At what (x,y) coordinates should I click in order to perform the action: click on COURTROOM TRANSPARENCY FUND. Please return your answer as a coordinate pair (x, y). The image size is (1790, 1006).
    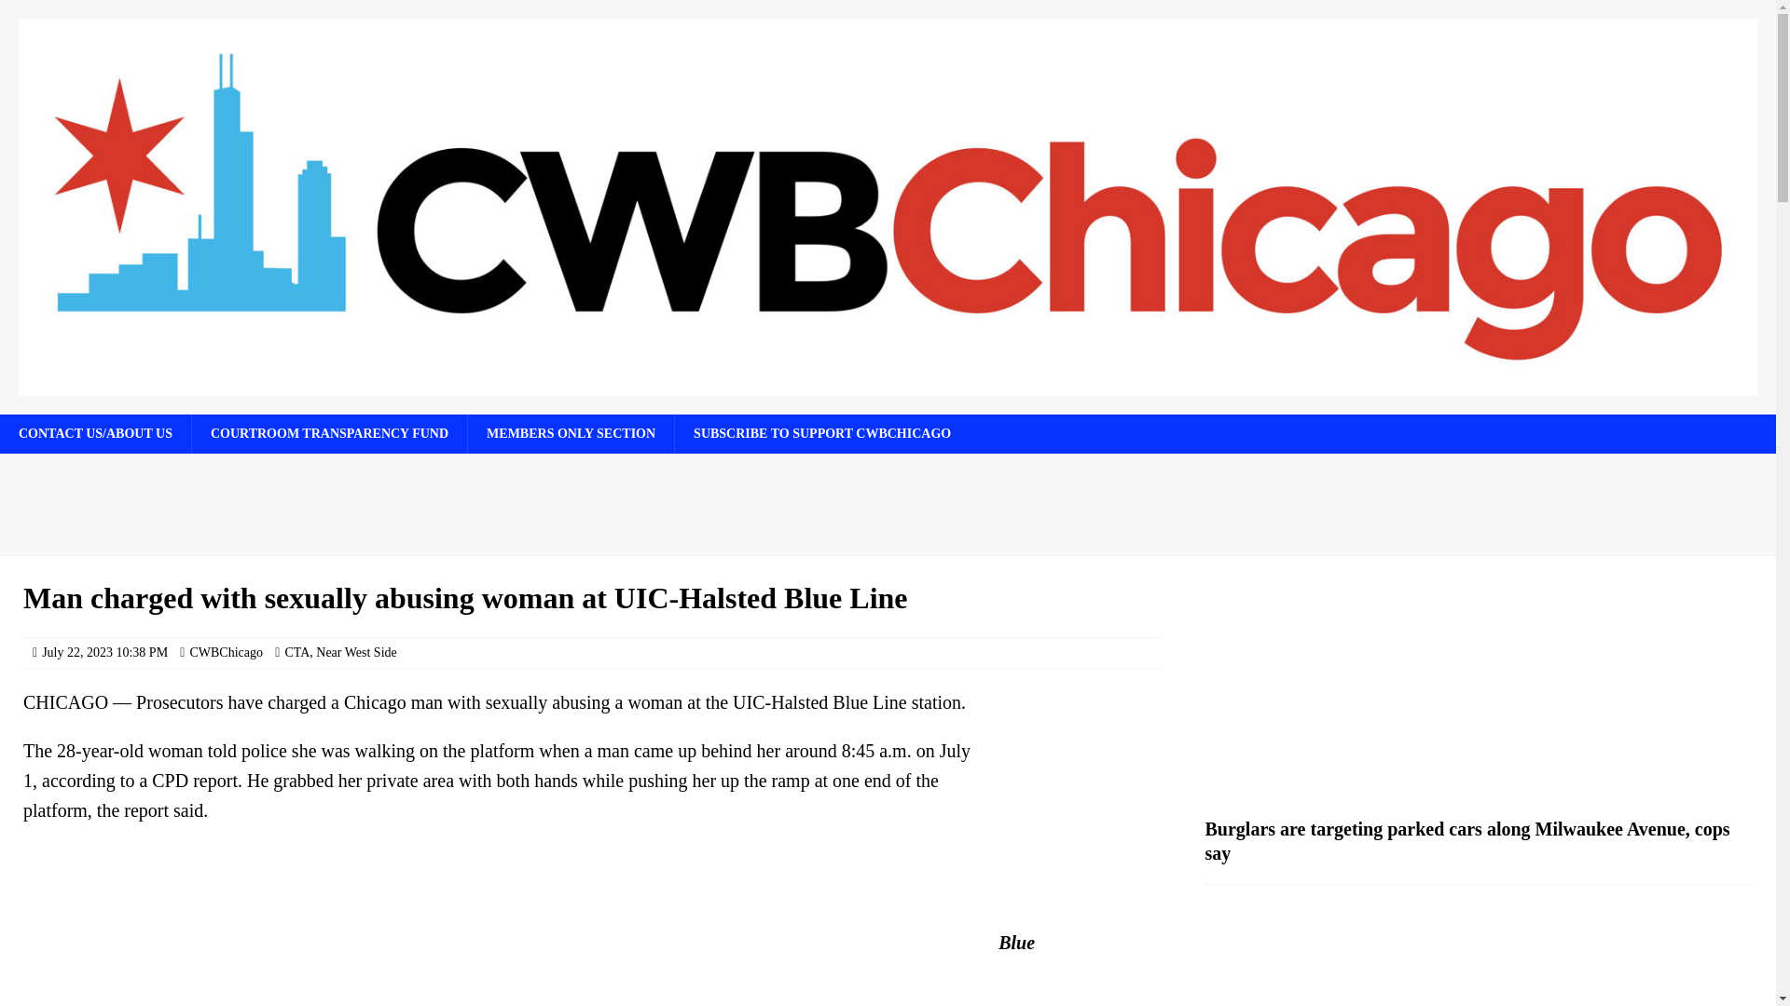
    Looking at the image, I should click on (329, 434).